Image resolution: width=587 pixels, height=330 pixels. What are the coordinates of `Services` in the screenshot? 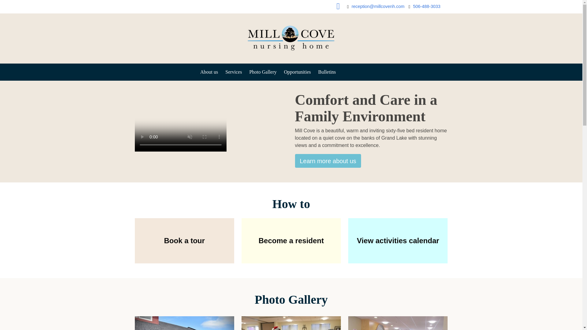 It's located at (234, 72).